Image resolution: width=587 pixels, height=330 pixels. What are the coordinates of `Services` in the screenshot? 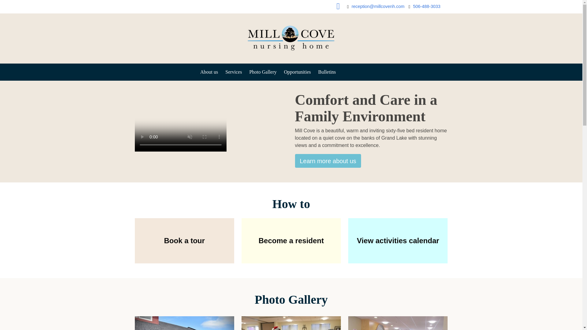 It's located at (234, 72).